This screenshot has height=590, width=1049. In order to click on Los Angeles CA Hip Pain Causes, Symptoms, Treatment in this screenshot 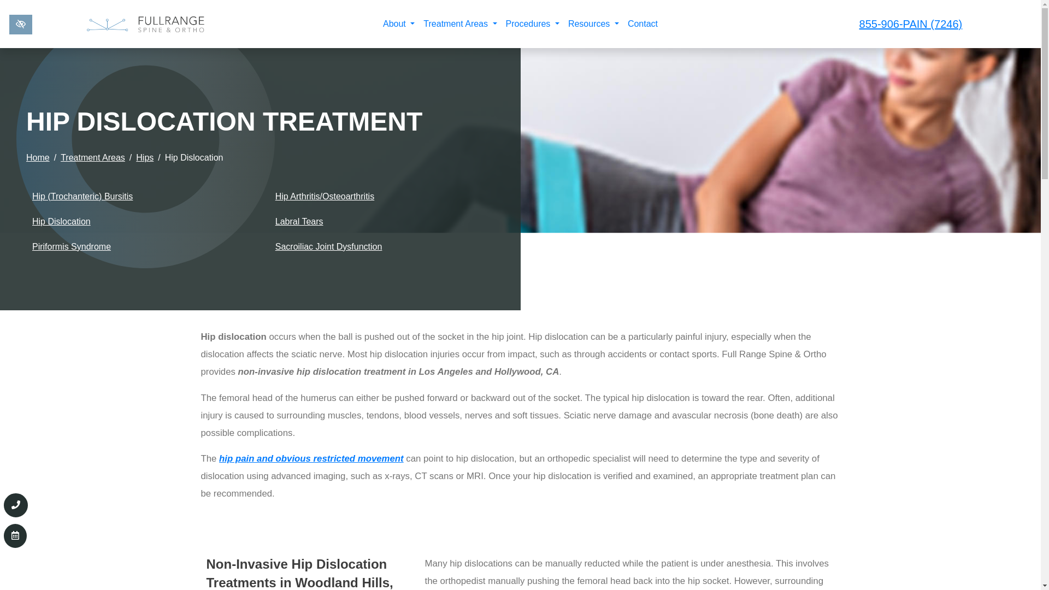, I will do `click(311, 458)`.